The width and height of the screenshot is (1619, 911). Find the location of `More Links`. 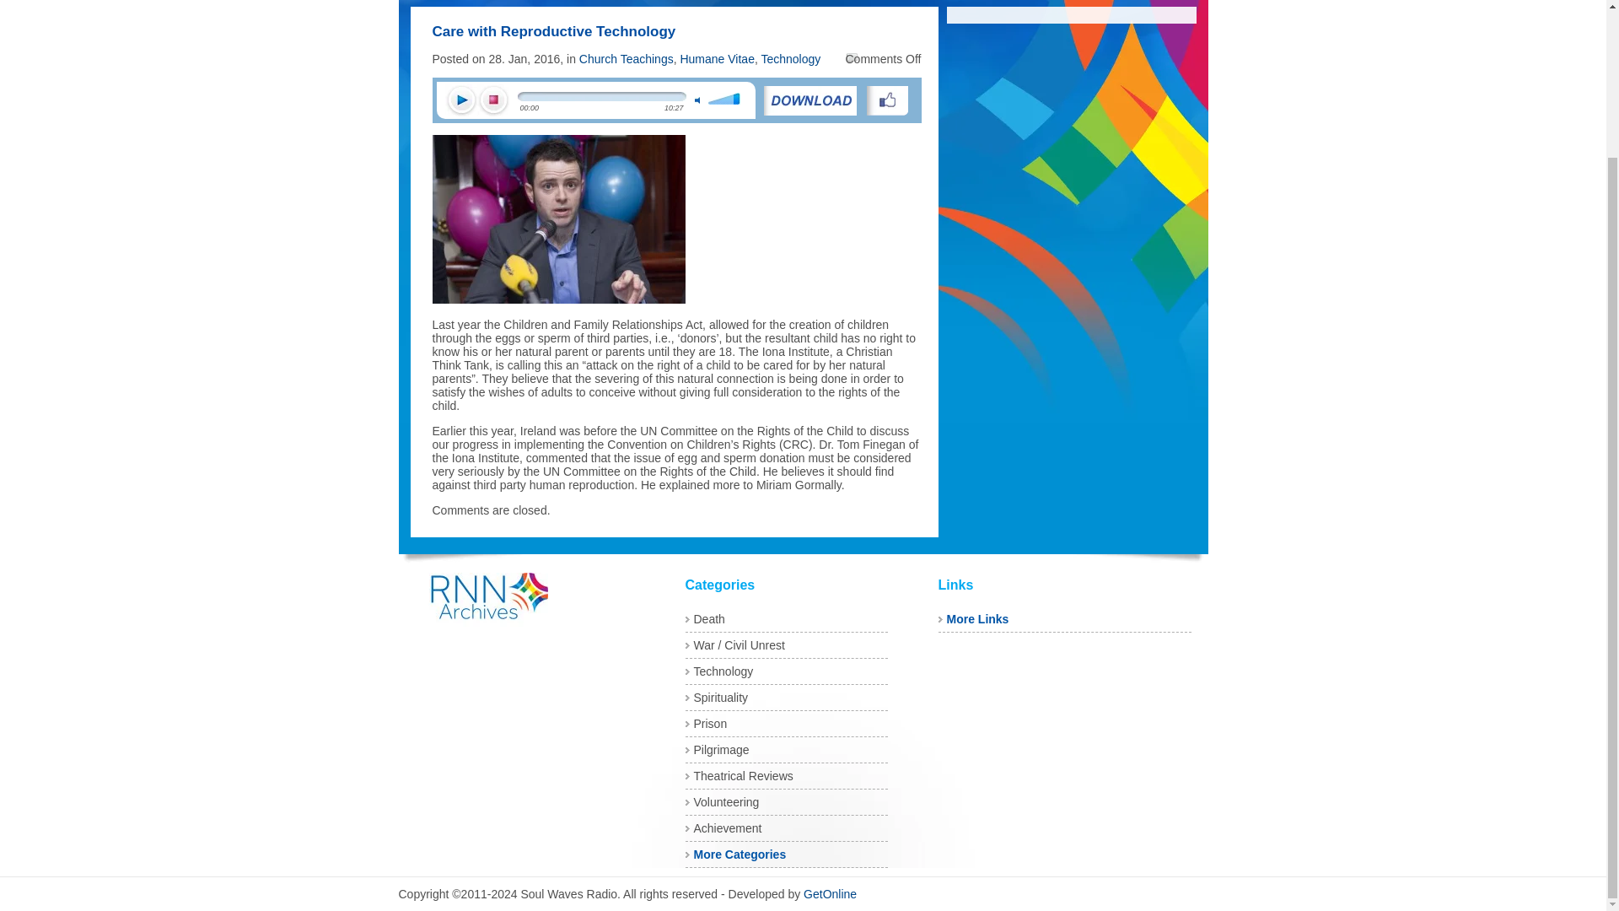

More Links is located at coordinates (976, 618).